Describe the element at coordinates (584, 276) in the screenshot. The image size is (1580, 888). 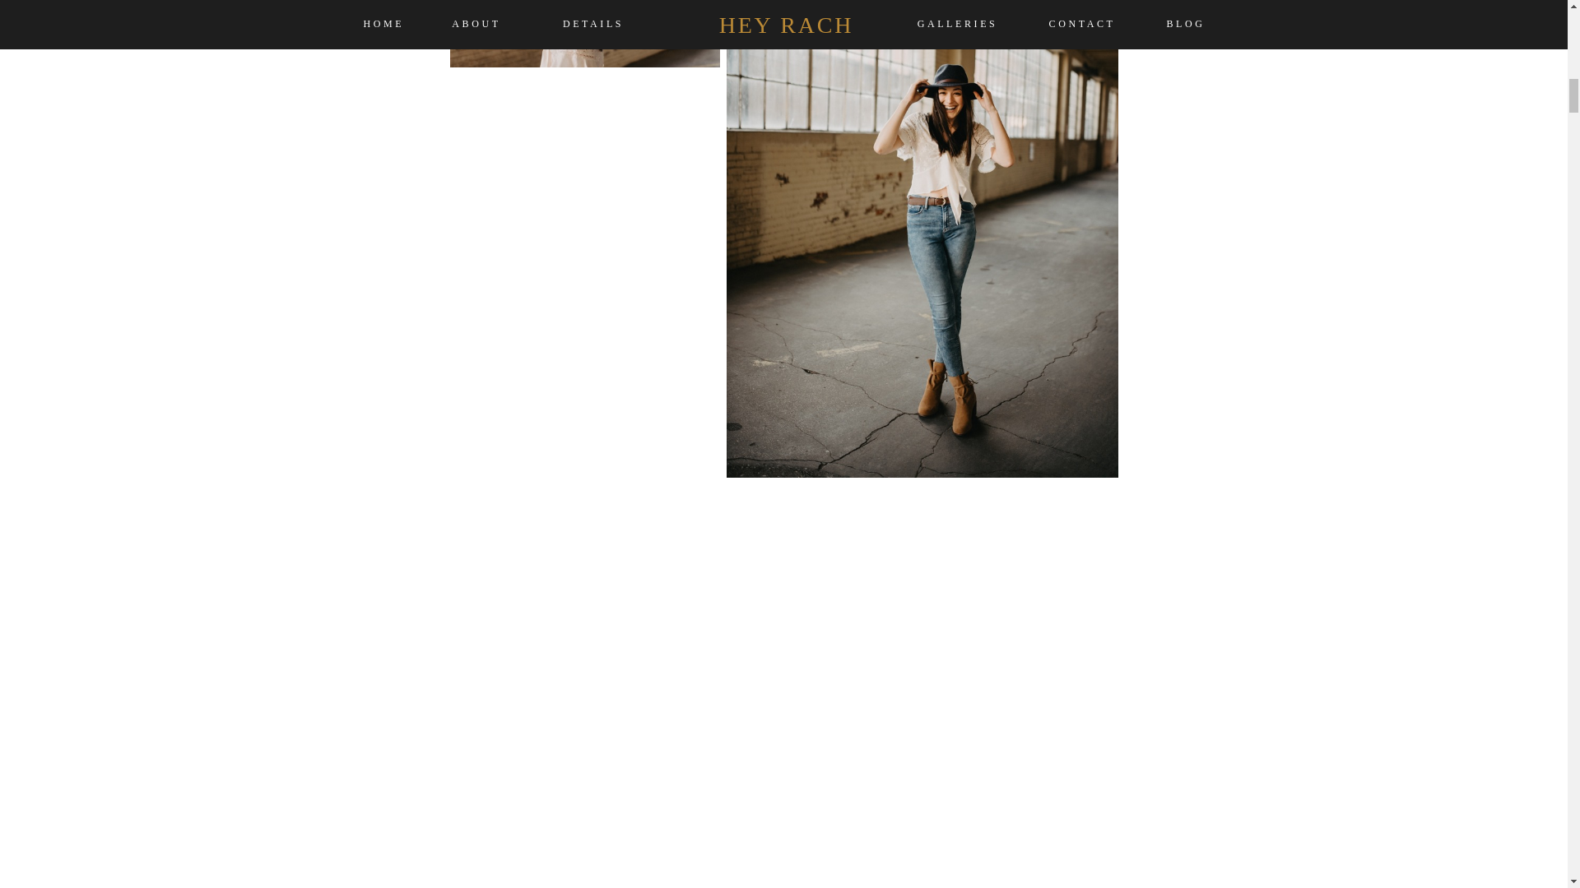
I see `baylie-2899` at that location.